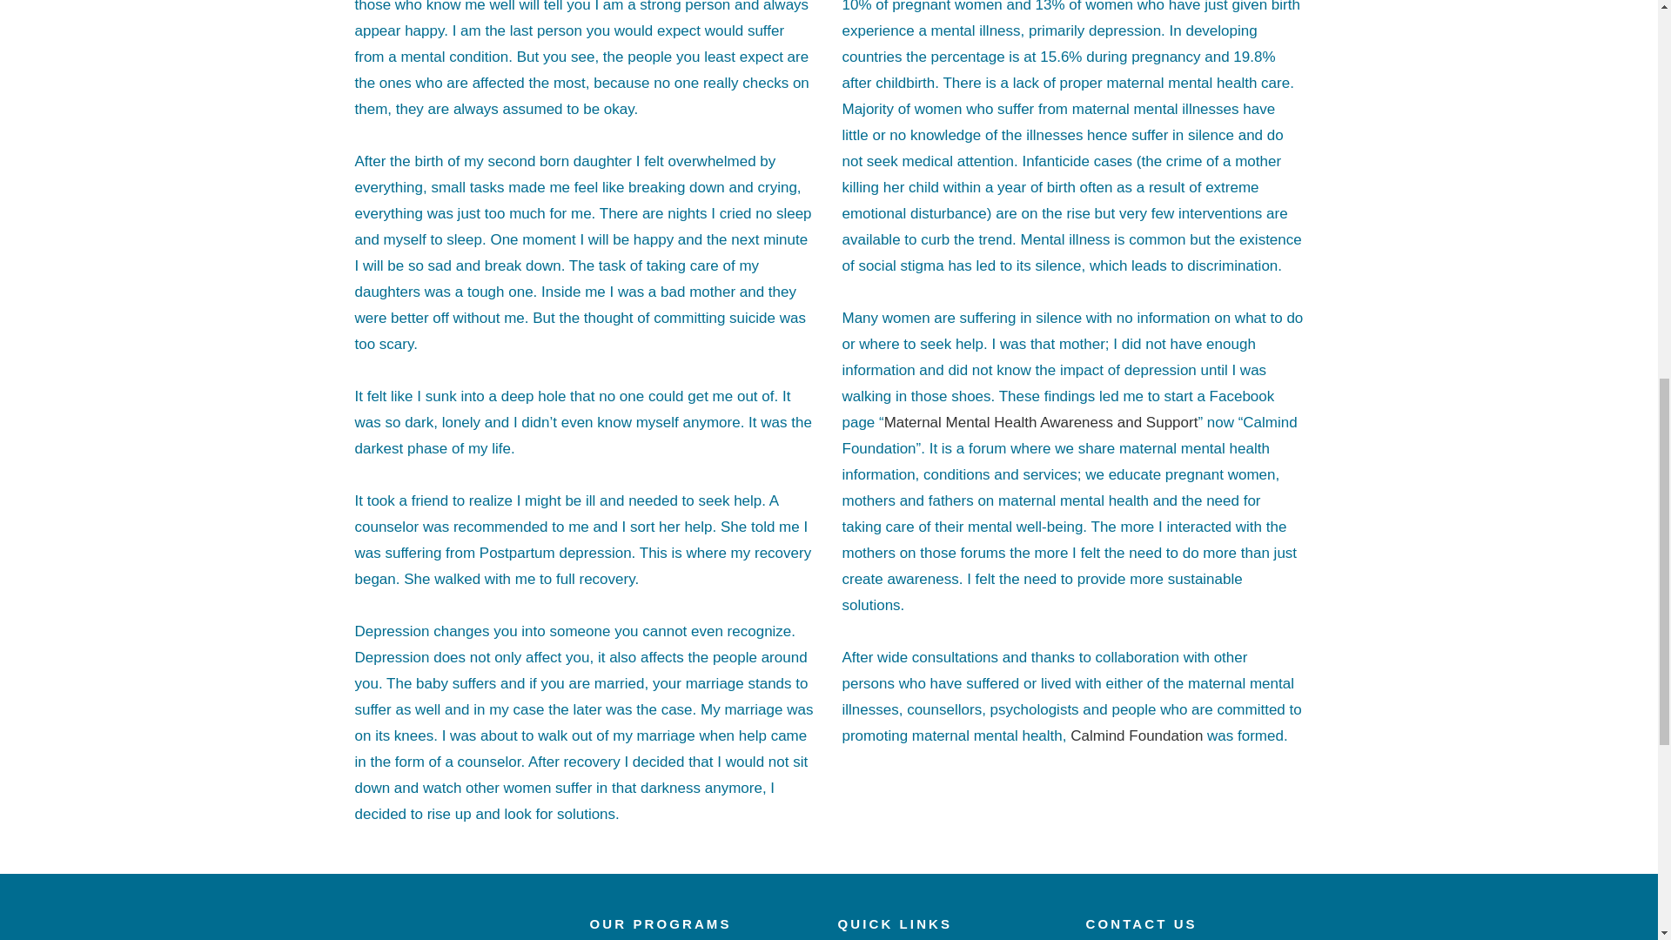 Image resolution: width=1671 pixels, height=940 pixels. Describe the element at coordinates (1136, 735) in the screenshot. I see ` Calmind Foundation ` at that location.